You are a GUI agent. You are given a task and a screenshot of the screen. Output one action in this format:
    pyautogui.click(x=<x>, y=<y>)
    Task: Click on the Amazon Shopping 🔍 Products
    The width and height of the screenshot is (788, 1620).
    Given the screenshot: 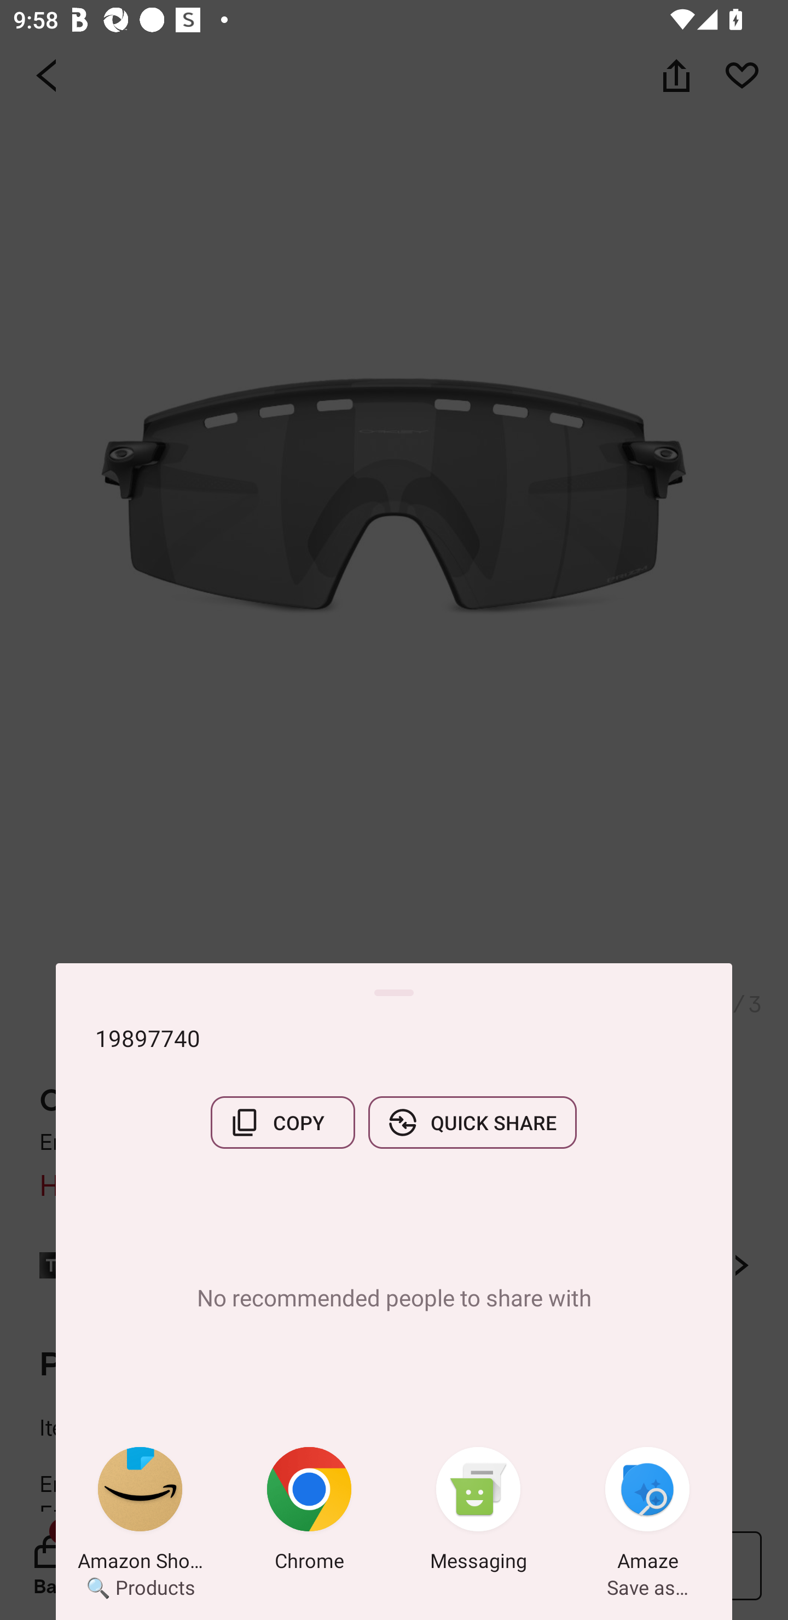 What is the action you would take?
    pyautogui.click(x=140, y=1512)
    